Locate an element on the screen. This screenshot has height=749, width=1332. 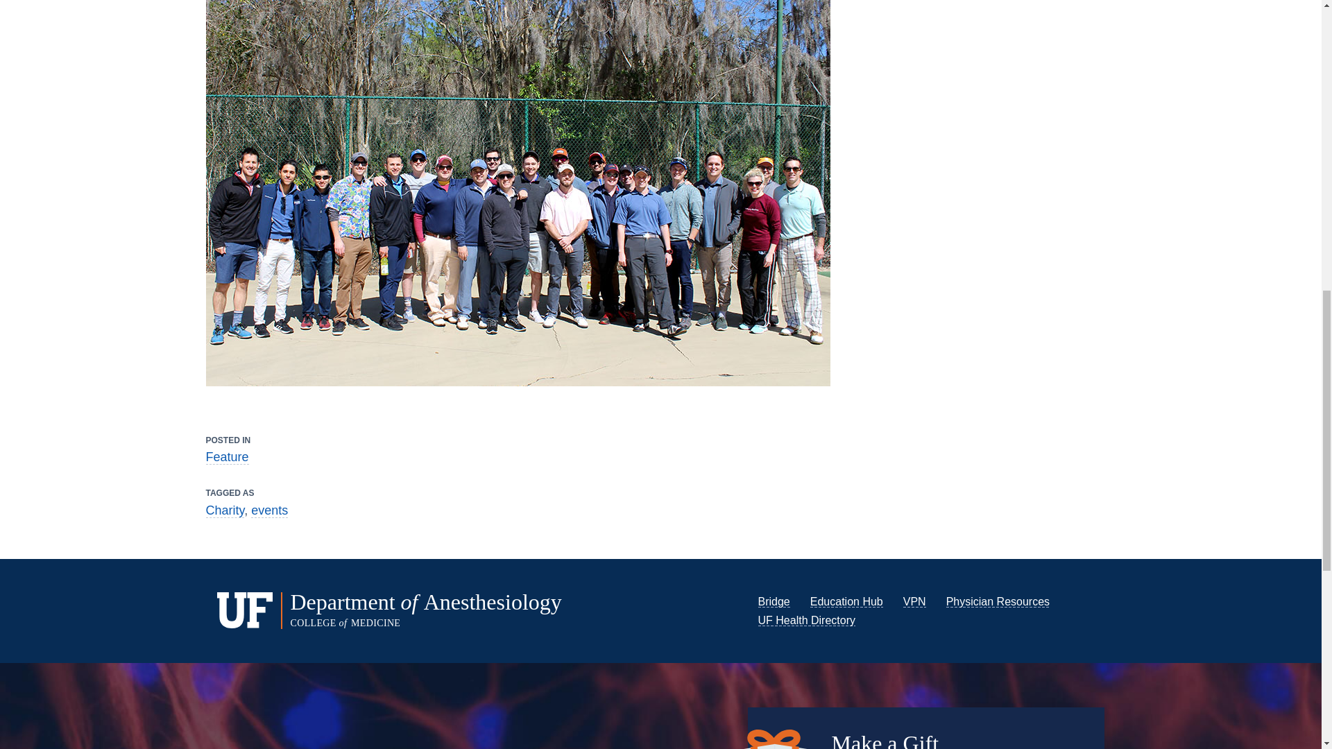
UF Health Directory is located at coordinates (806, 620).